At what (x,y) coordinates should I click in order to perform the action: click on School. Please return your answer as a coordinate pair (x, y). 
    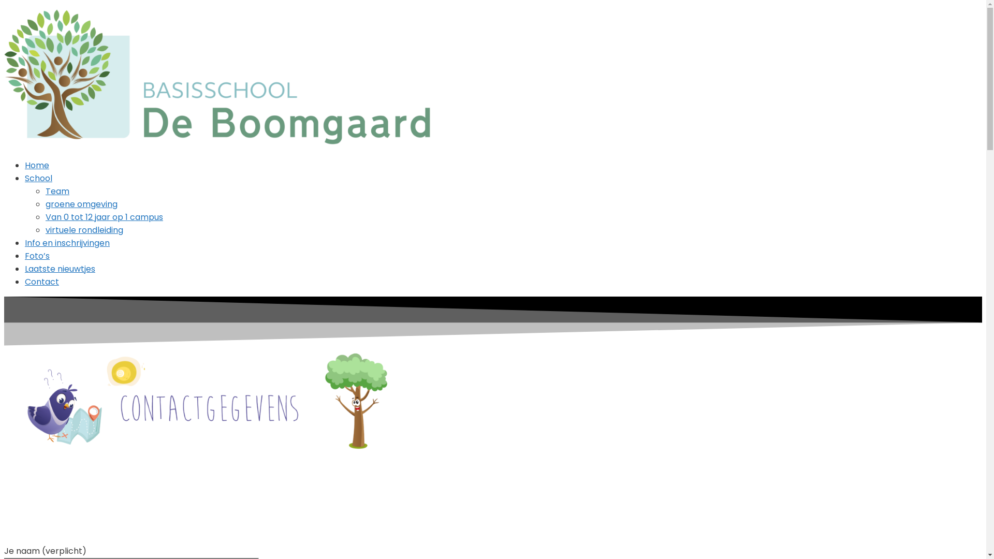
    Looking at the image, I should click on (38, 178).